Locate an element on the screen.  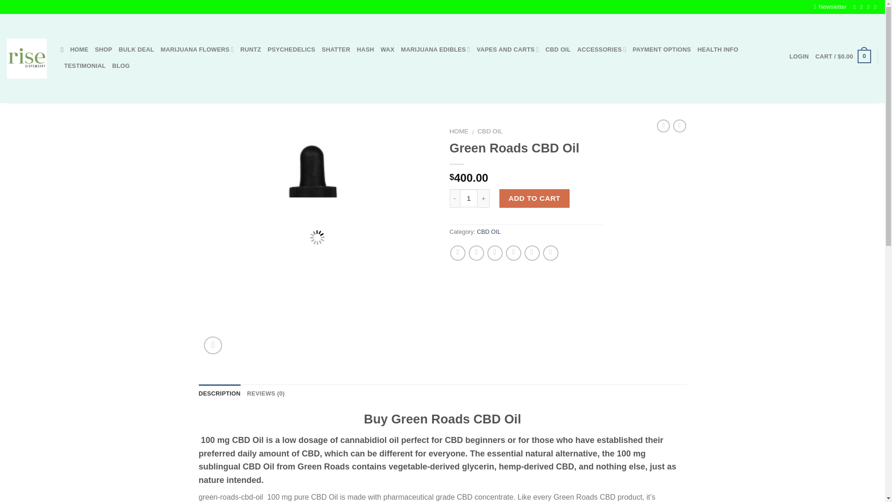
HOME is located at coordinates (79, 49).